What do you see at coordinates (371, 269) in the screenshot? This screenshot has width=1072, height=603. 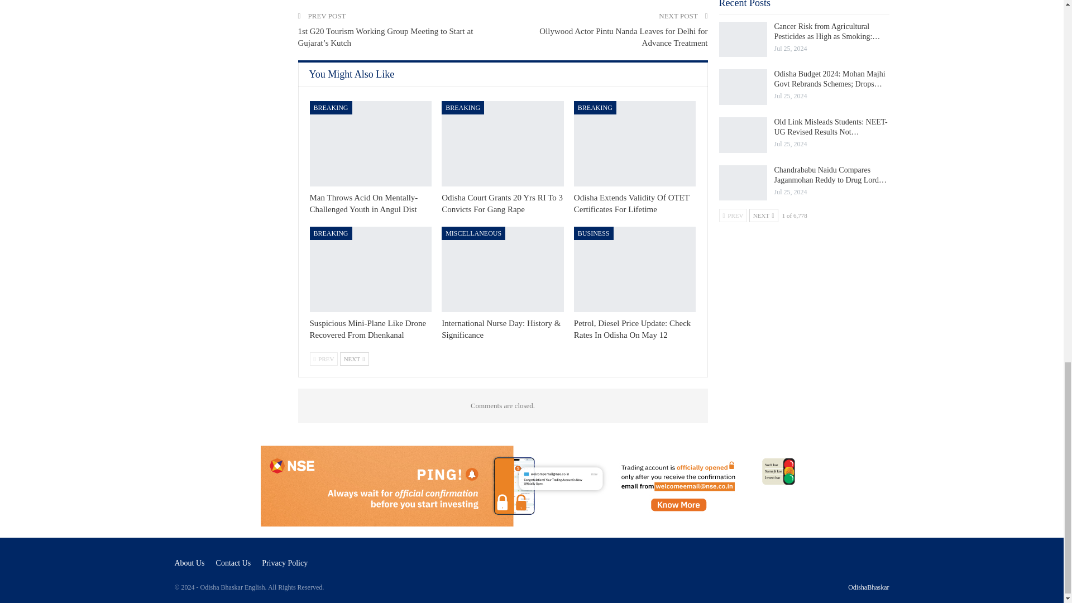 I see `Suspicious Mini-Plane Like Drone Recovered From Dhenkanal` at bounding box center [371, 269].